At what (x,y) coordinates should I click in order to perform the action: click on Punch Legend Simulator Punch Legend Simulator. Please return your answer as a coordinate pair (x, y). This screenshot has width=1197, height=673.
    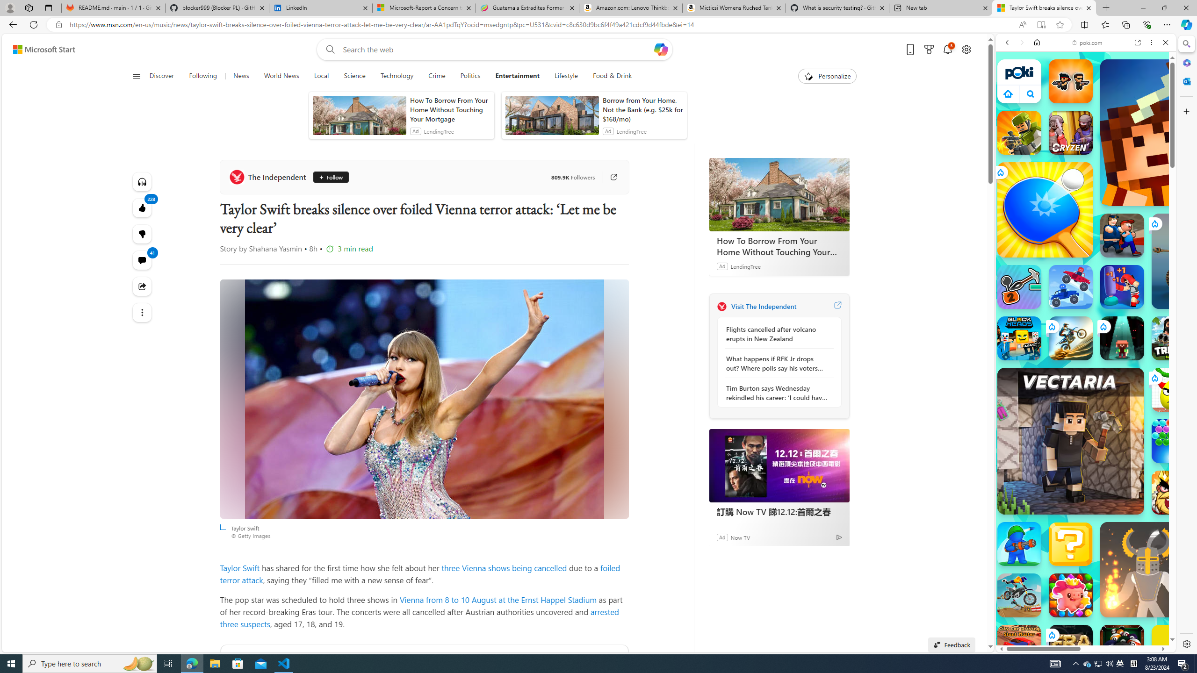
    Looking at the image, I should click on (1122, 287).